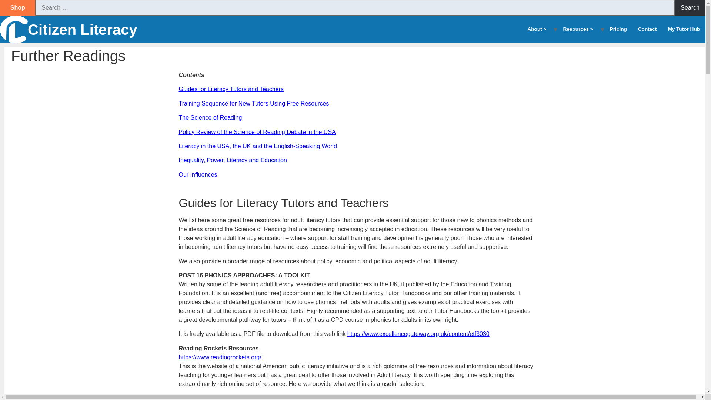  I want to click on Citizen Literacy, so click(82, 30).